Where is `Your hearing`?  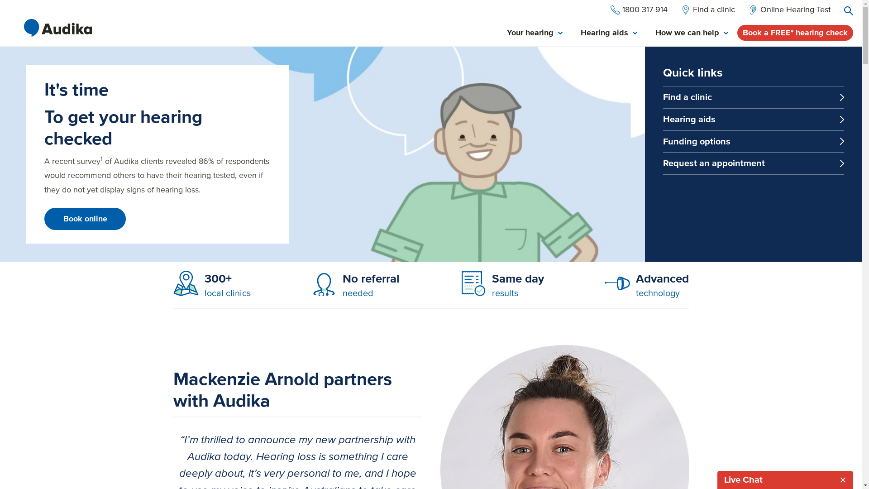 Your hearing is located at coordinates (535, 34).